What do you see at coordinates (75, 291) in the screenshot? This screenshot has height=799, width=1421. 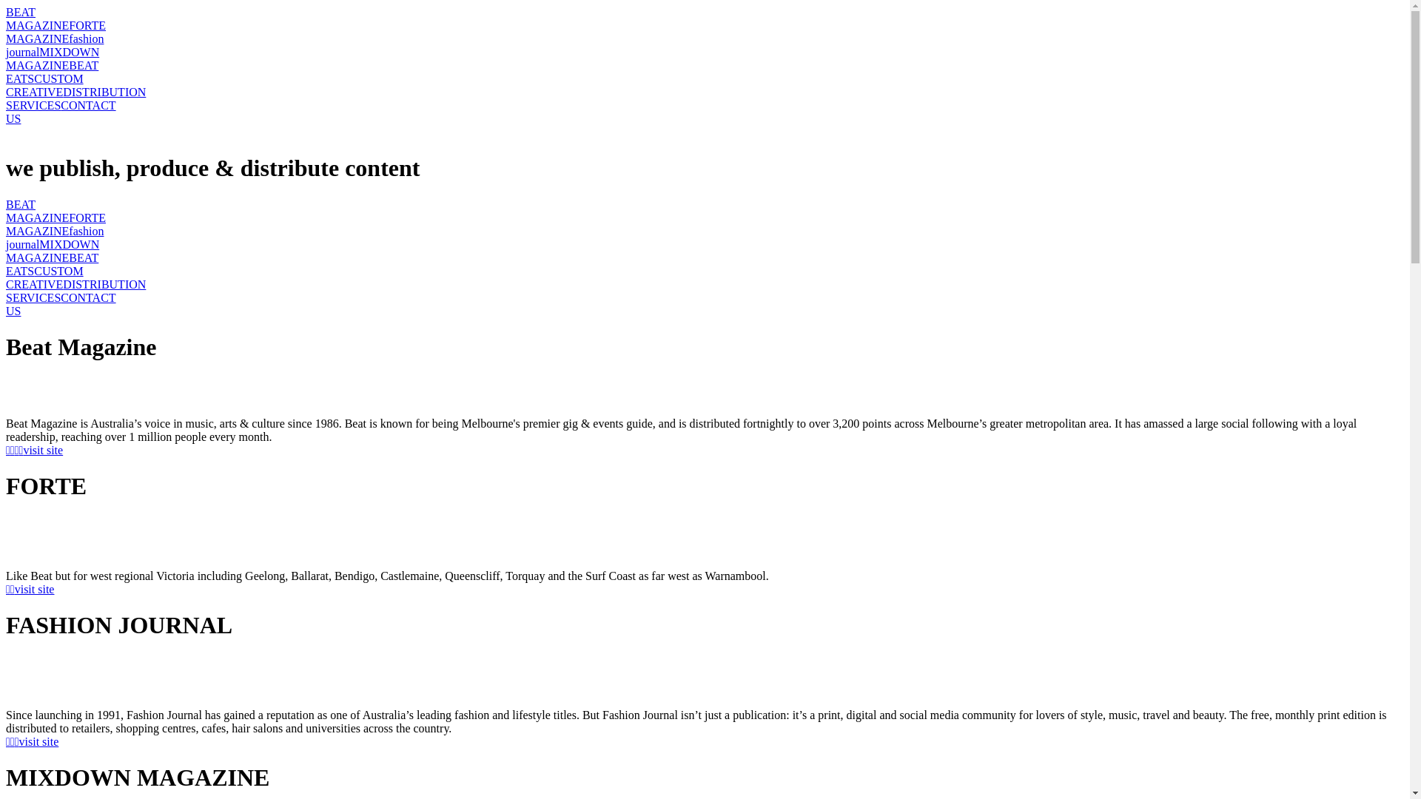 I see `DISTRIBUTION
SERVICES` at bounding box center [75, 291].